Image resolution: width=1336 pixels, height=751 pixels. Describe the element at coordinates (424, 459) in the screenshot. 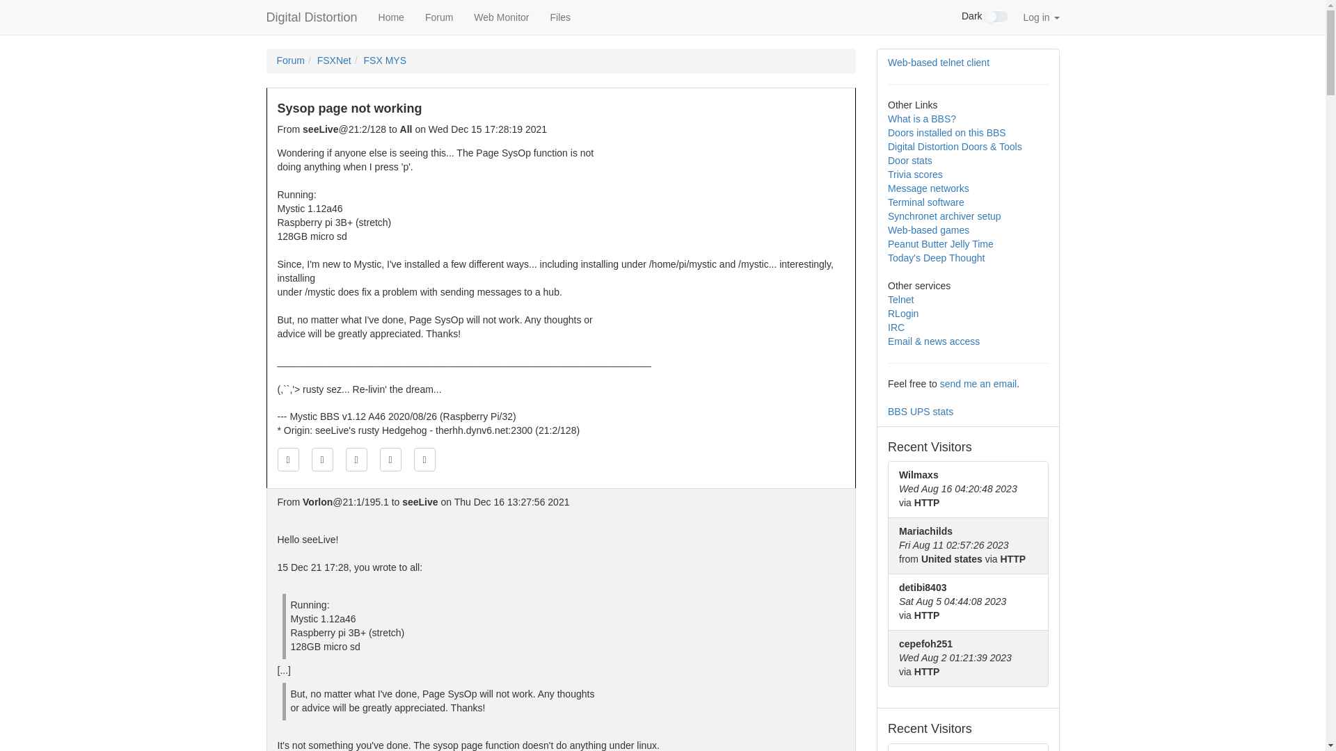

I see `Jump to newest message` at that location.